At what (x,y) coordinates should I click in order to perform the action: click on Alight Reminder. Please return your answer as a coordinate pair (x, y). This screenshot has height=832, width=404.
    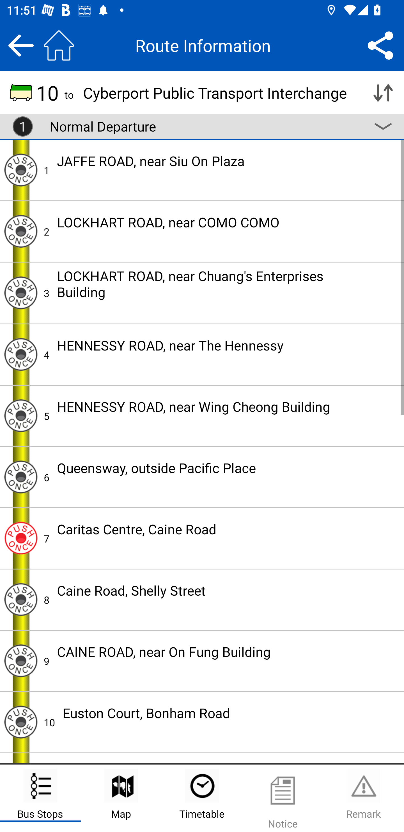
    Looking at the image, I should click on (21, 170).